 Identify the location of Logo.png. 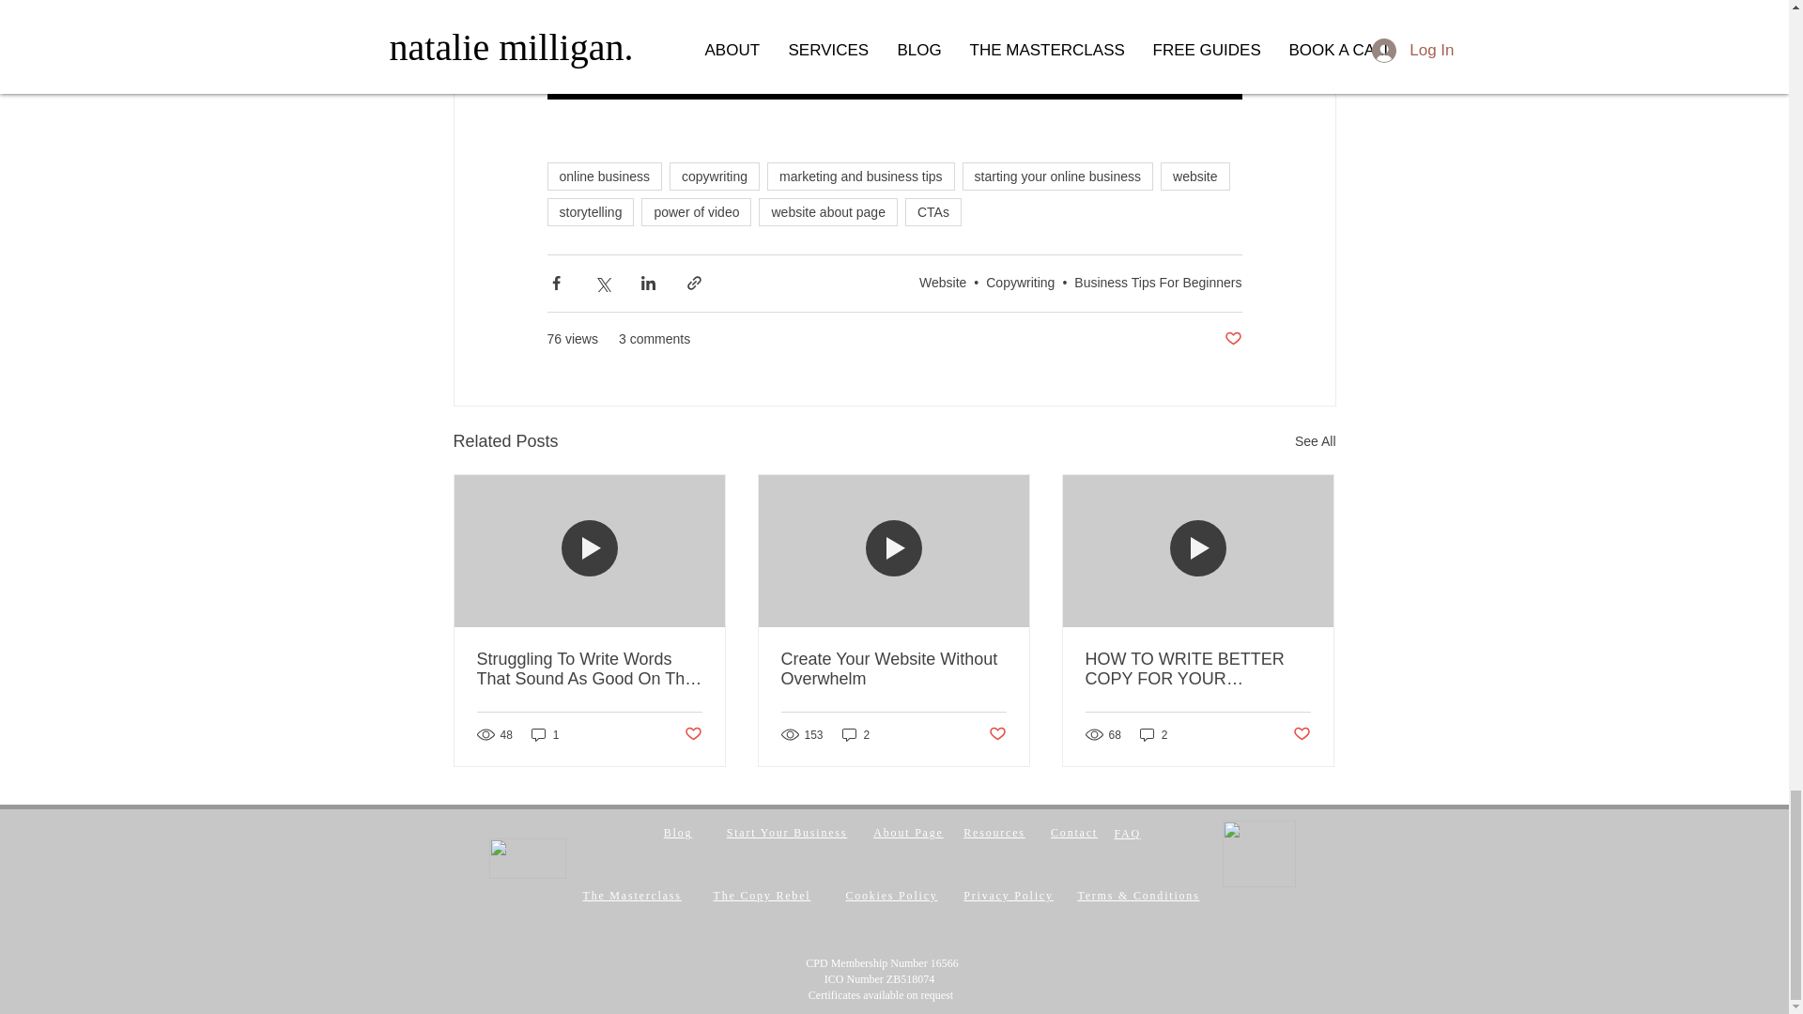
(527, 858).